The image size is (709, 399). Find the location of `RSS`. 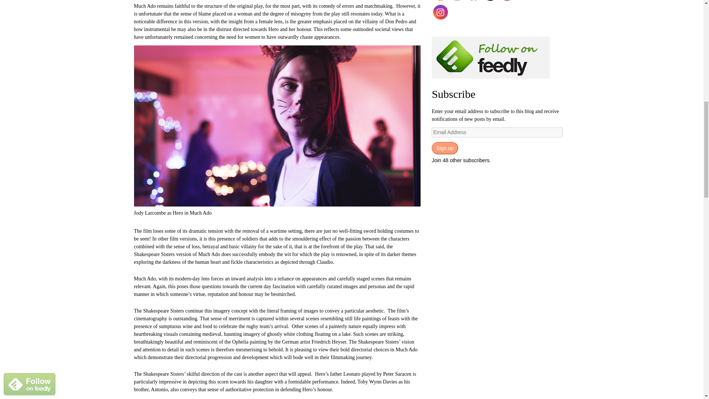

RSS is located at coordinates (441, 0).